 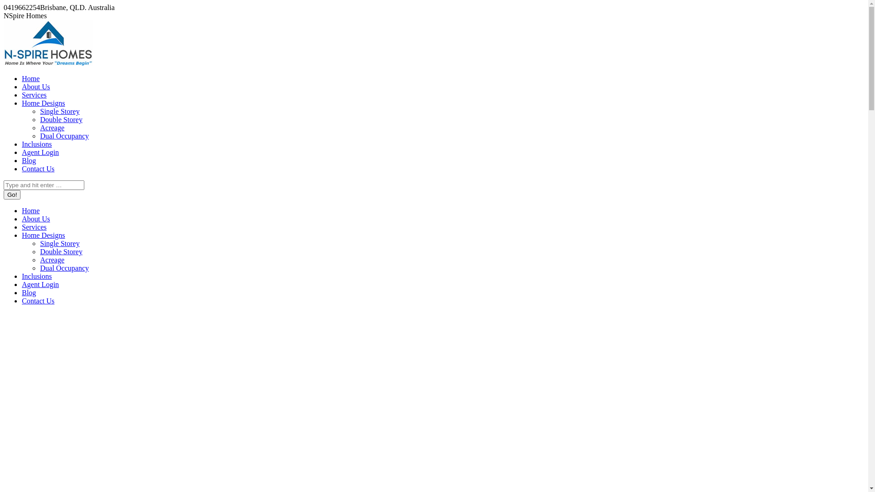 What do you see at coordinates (61, 119) in the screenshot?
I see `Double Storey` at bounding box center [61, 119].